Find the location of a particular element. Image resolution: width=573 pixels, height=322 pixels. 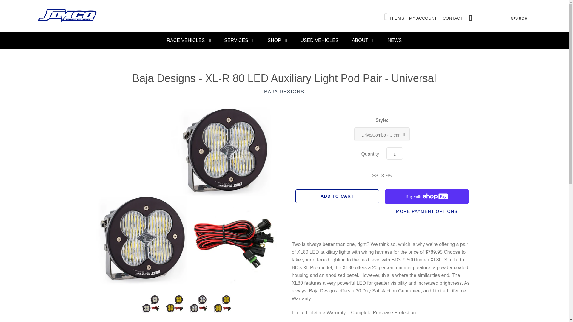

SHOP is located at coordinates (277, 41).